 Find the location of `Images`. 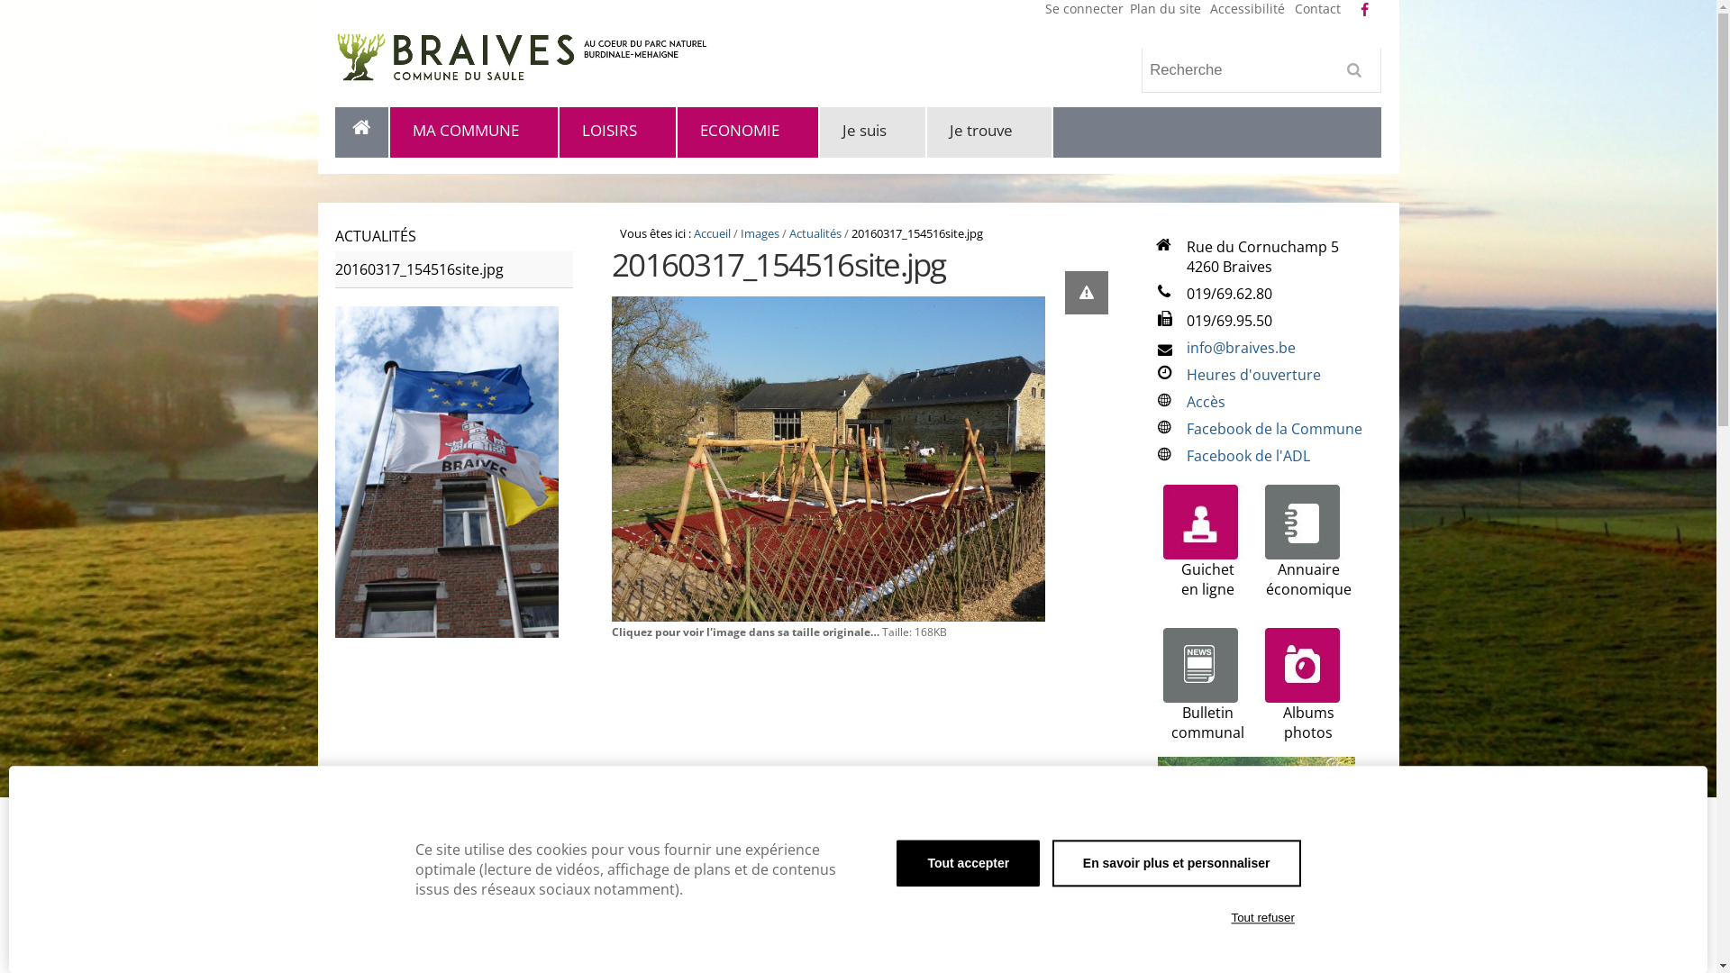

Images is located at coordinates (760, 233).